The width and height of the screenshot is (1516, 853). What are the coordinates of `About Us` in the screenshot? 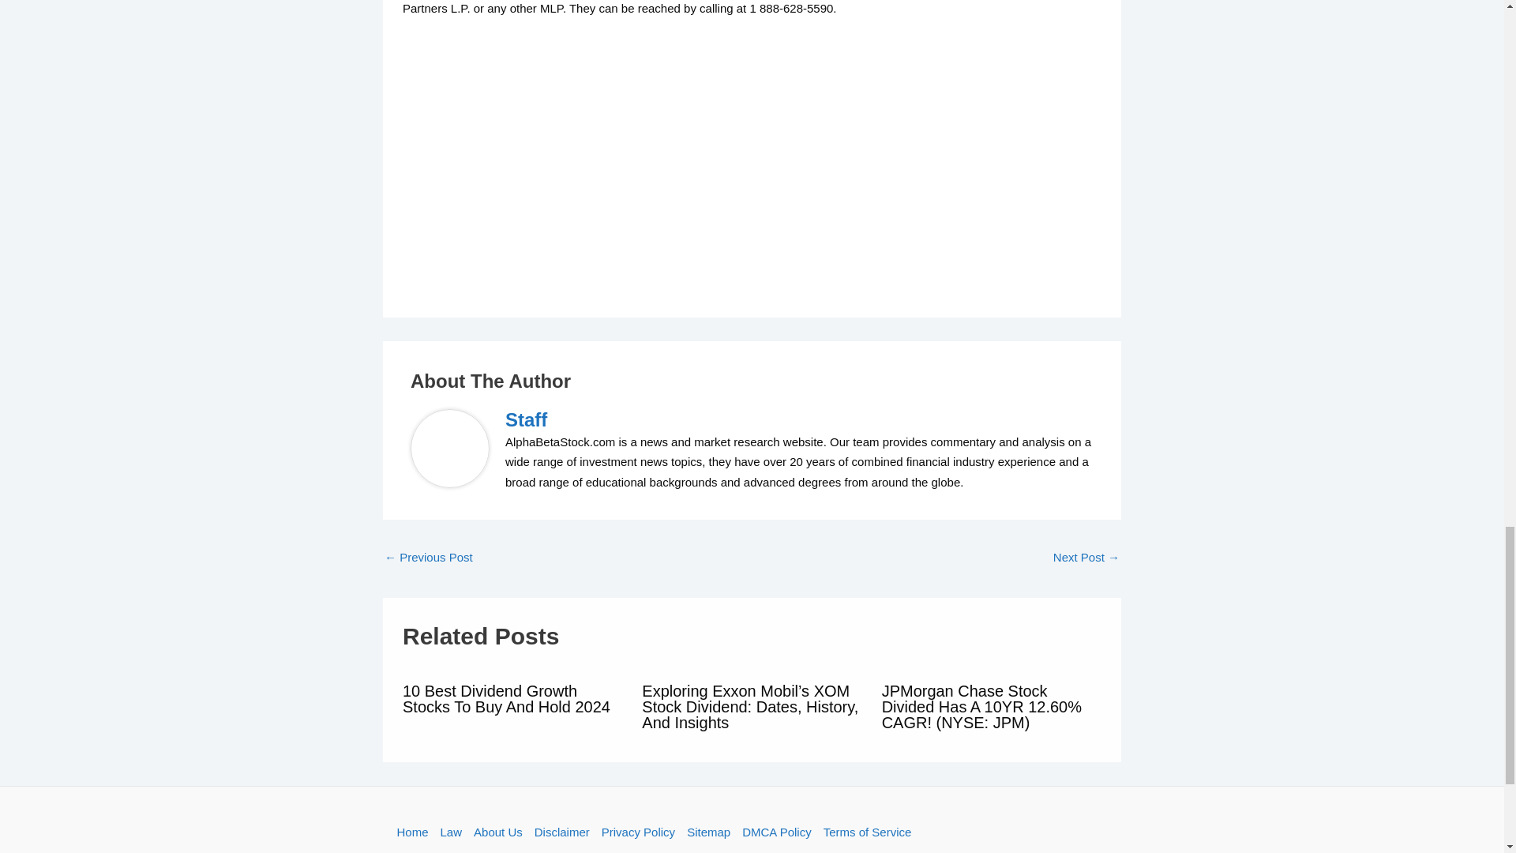 It's located at (499, 832).